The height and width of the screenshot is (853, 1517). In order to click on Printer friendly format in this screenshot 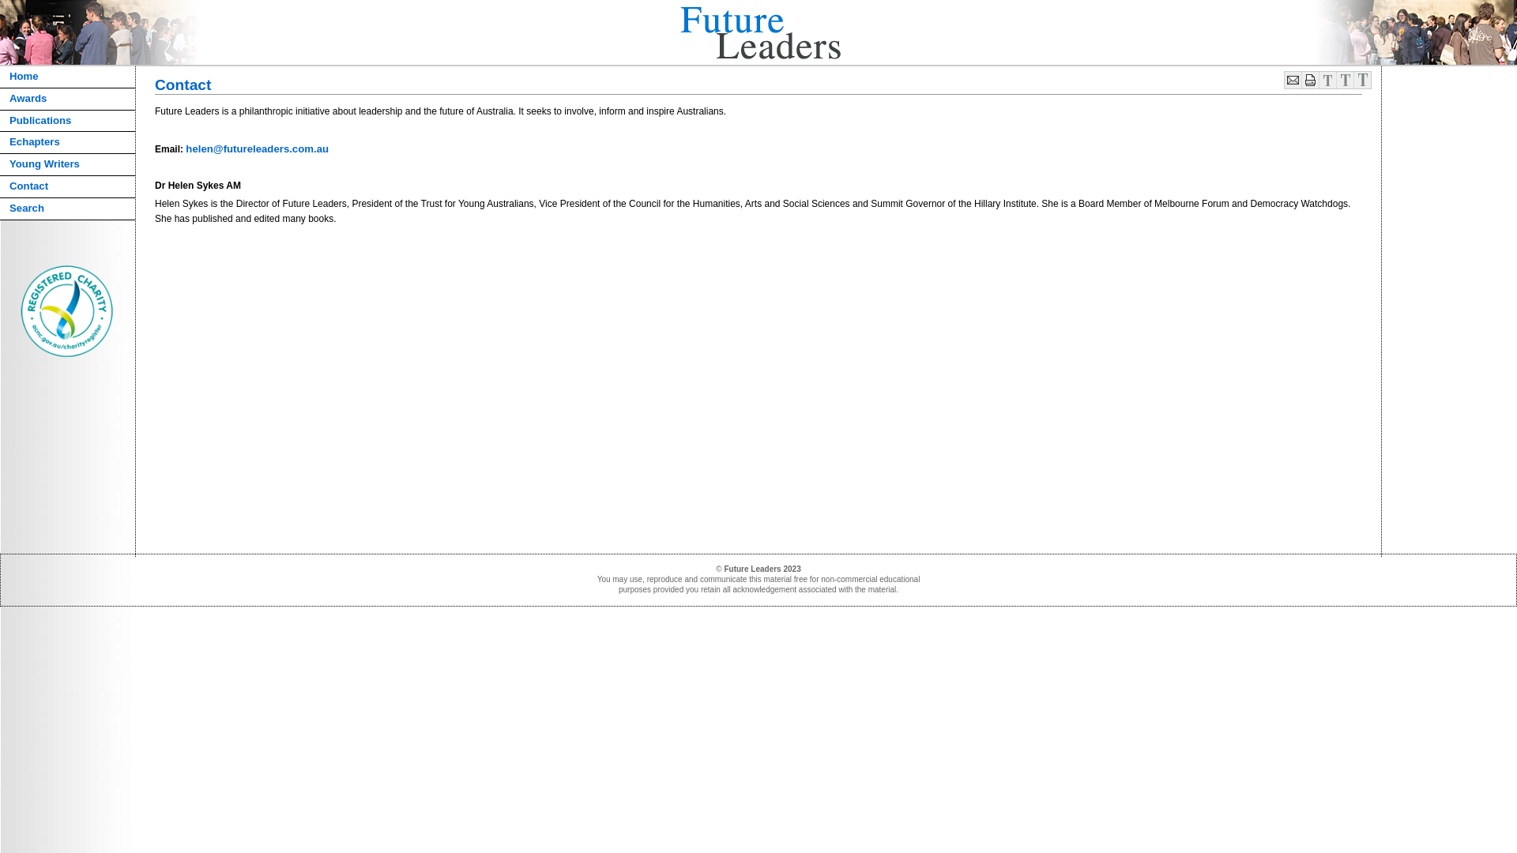, I will do `click(1310, 86)`.